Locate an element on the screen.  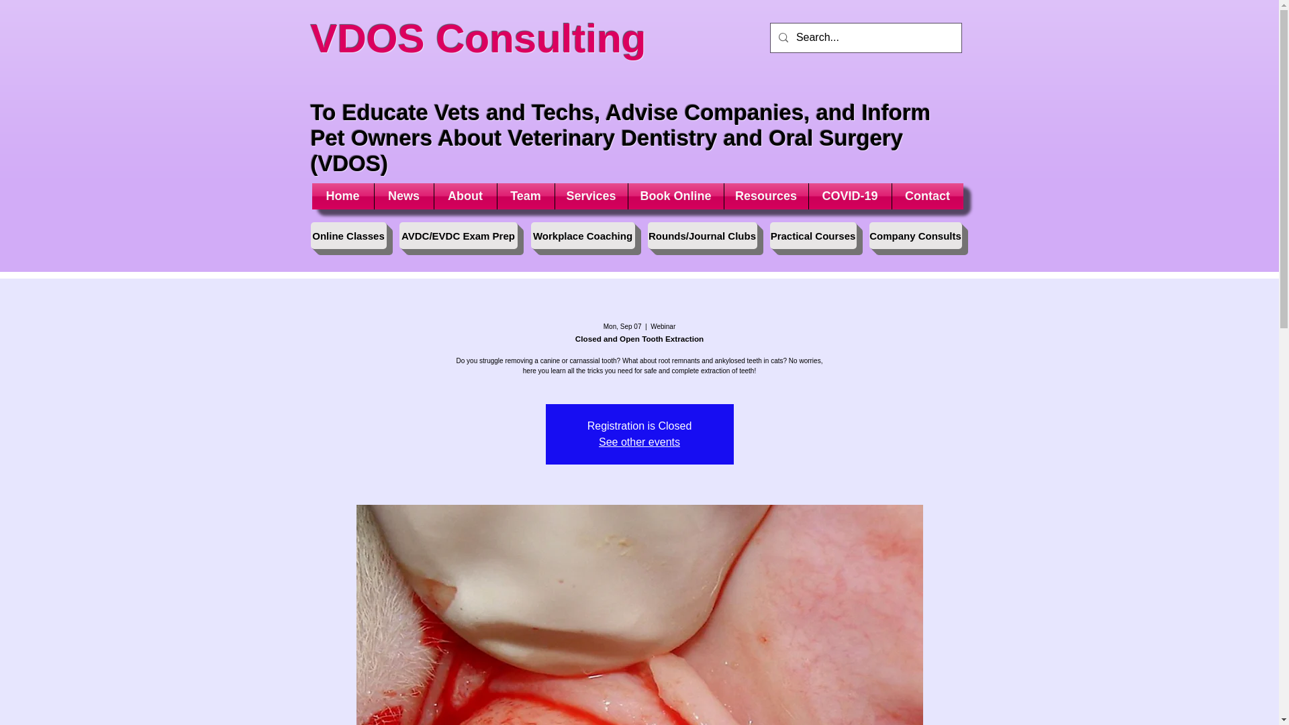
COVID-19 is located at coordinates (849, 196).